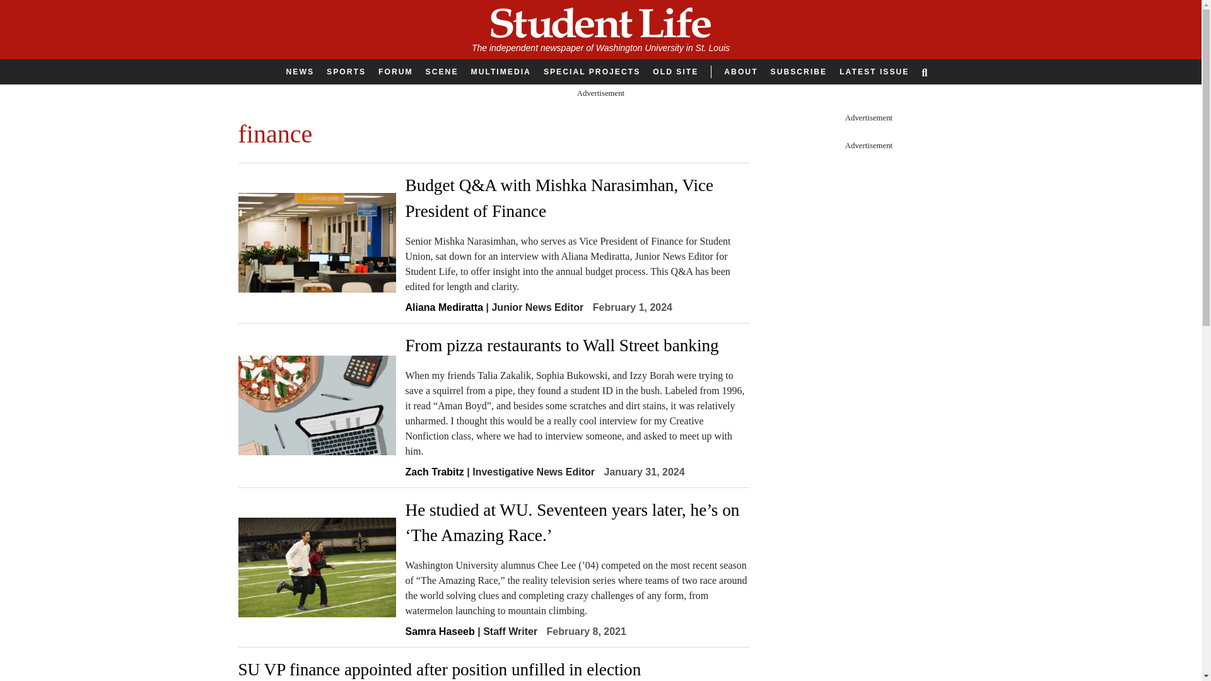 The height and width of the screenshot is (681, 1211). I want to click on From pizza restaurants to Wall Street banking, so click(576, 346).